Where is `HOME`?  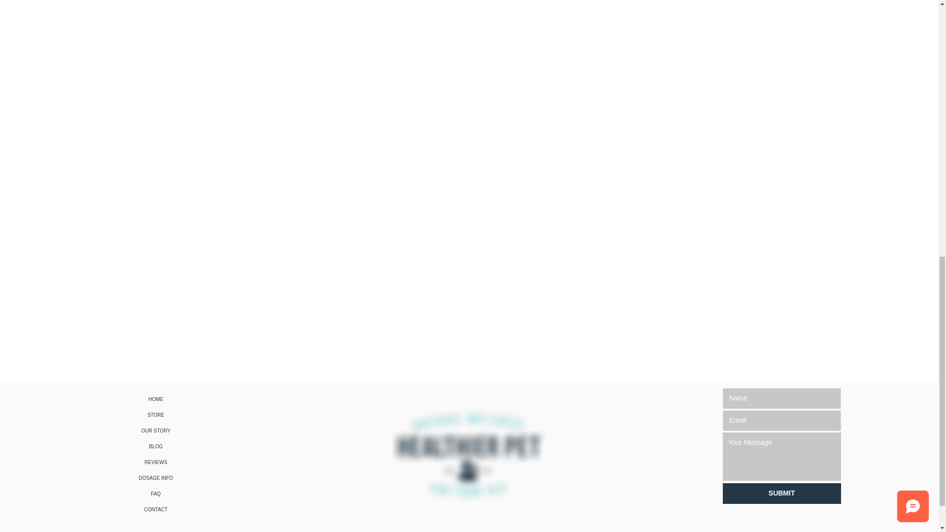
HOME is located at coordinates (156, 399).